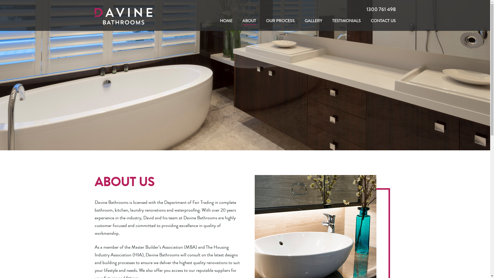 The image size is (494, 278). I want to click on ABOUT, so click(249, 21).